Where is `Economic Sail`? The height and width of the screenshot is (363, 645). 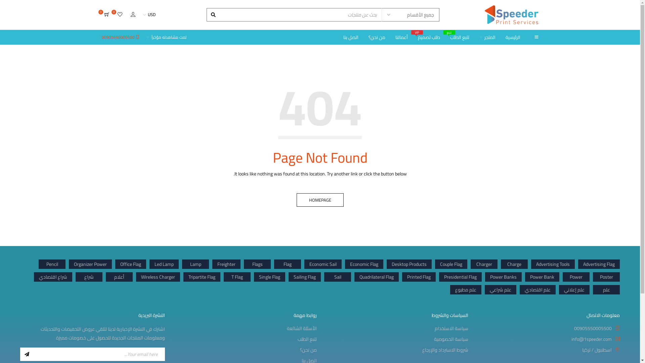 Economic Sail is located at coordinates (323, 264).